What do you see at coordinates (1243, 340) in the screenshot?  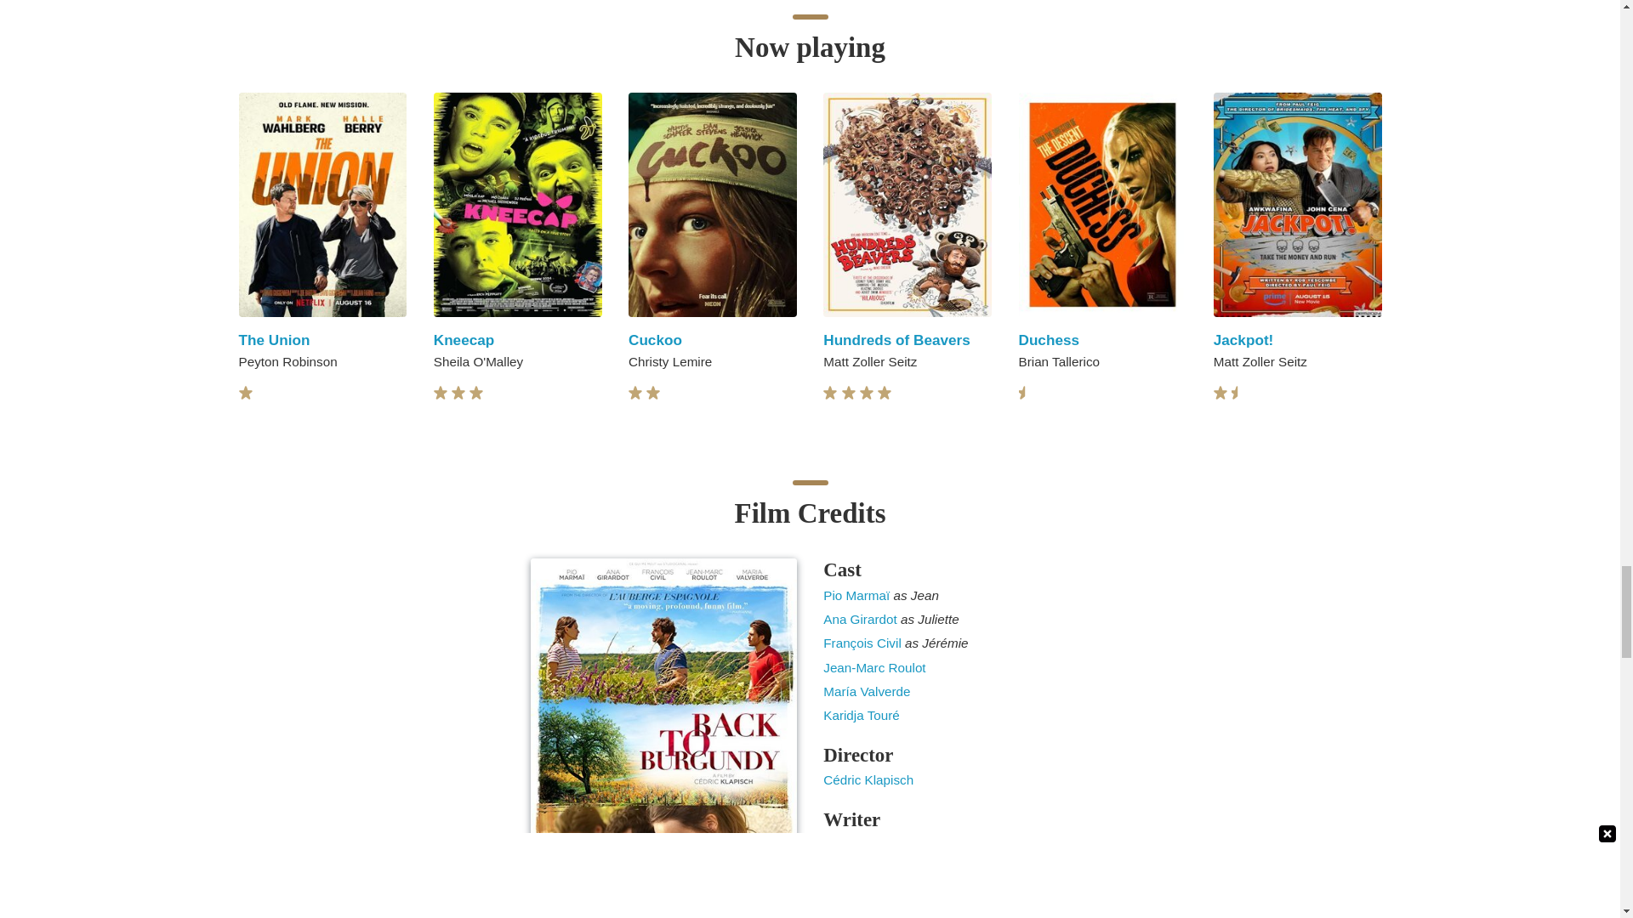 I see `Jackpot!` at bounding box center [1243, 340].